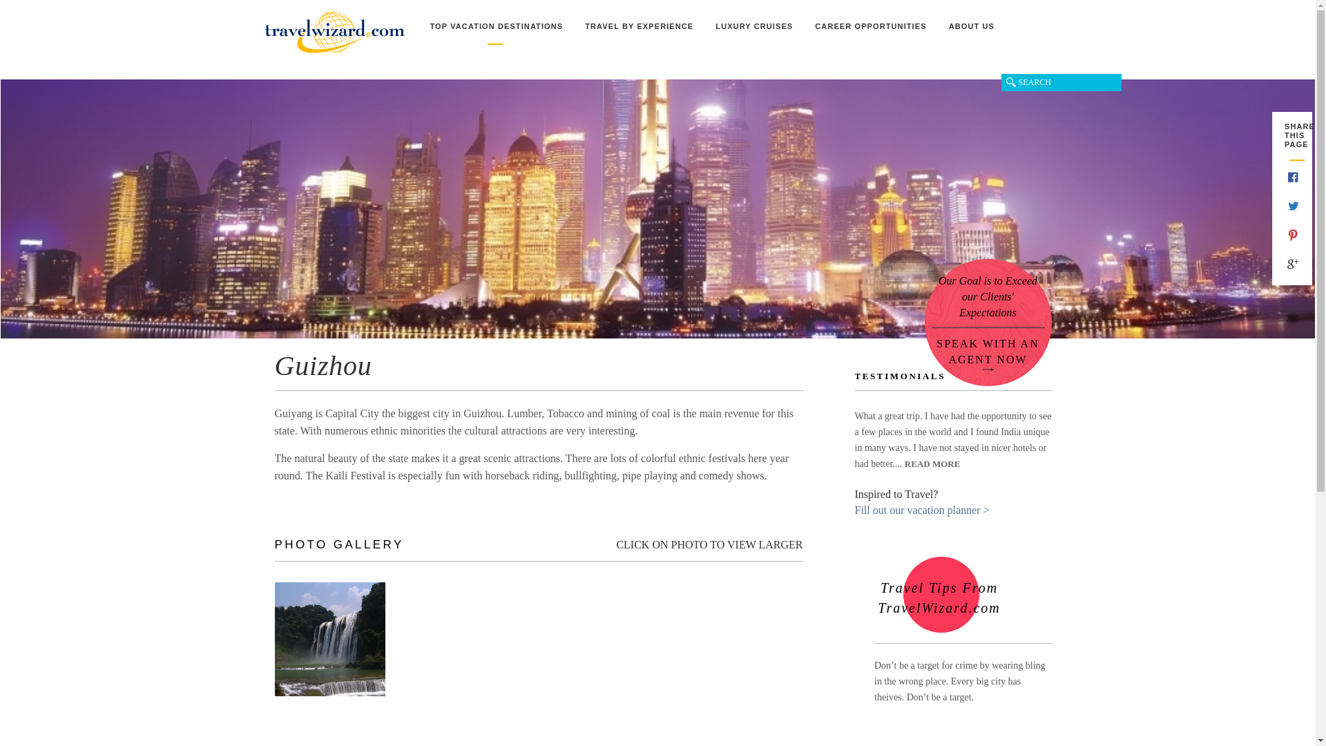 Image resolution: width=1326 pixels, height=746 pixels. I want to click on CAREER OPPORTUNITIES, so click(870, 33).